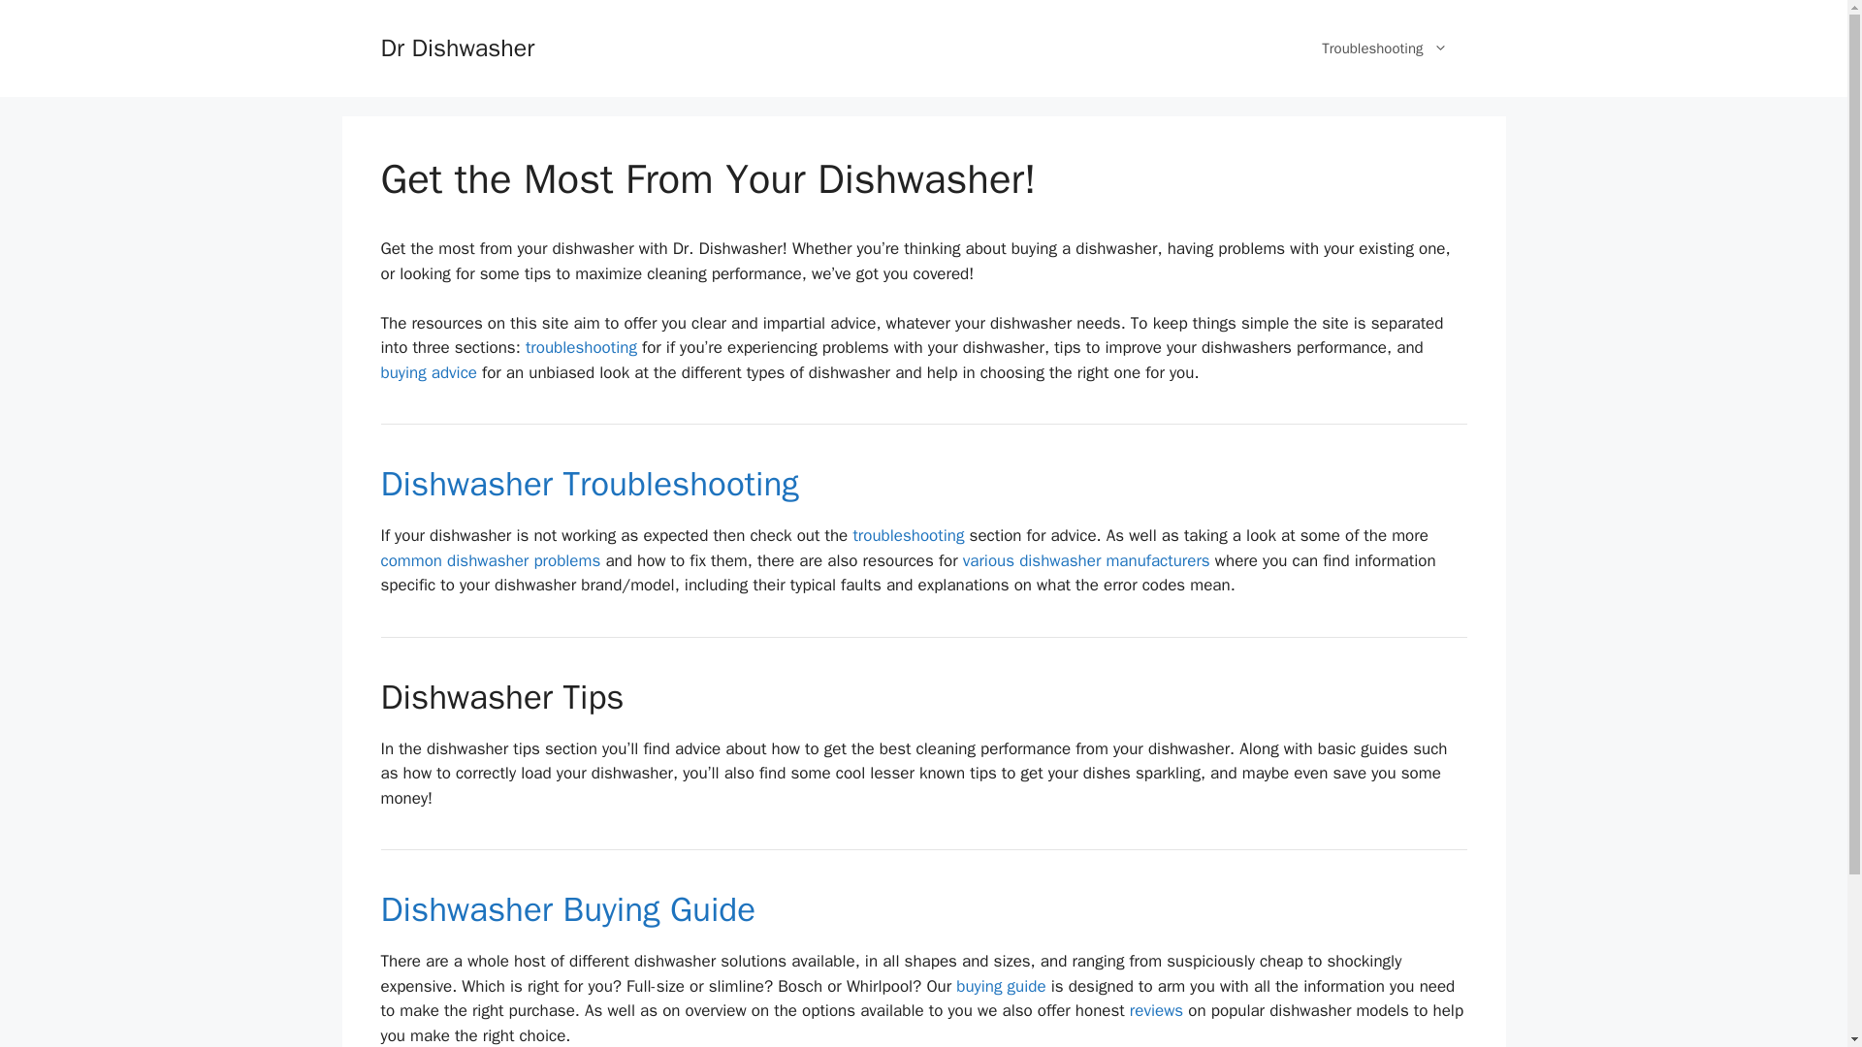 The image size is (1862, 1047). Describe the element at coordinates (489, 560) in the screenshot. I see `common dishwasher problems` at that location.